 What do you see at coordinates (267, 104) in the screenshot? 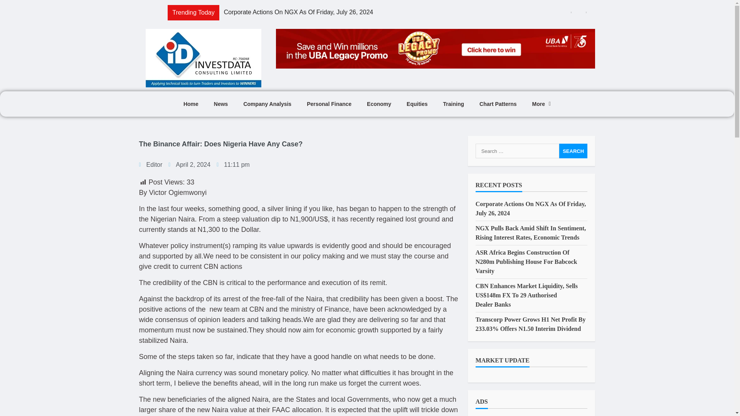
I see `Company Analysis` at bounding box center [267, 104].